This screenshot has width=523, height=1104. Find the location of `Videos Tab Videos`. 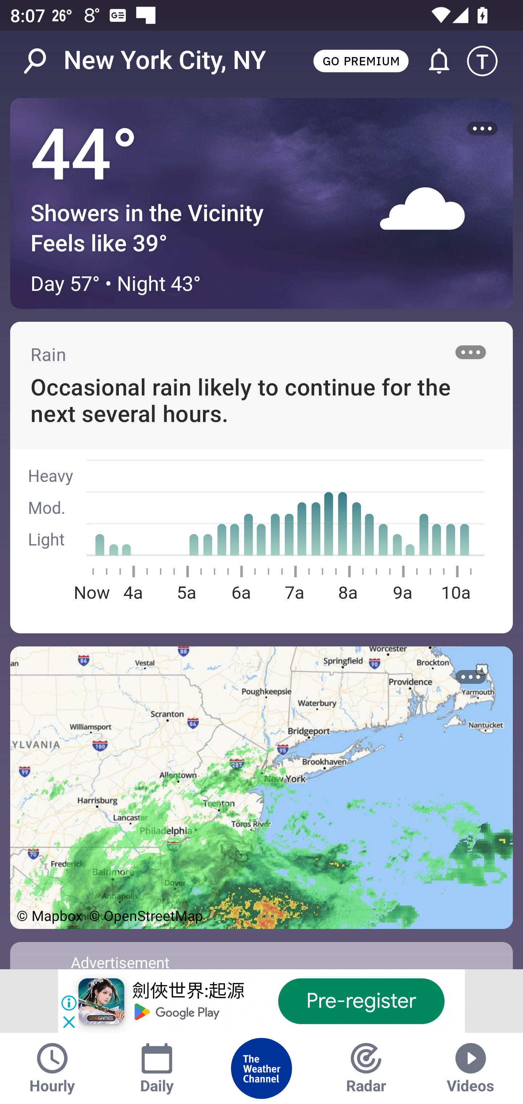

Videos Tab Videos is located at coordinates (471, 1068).